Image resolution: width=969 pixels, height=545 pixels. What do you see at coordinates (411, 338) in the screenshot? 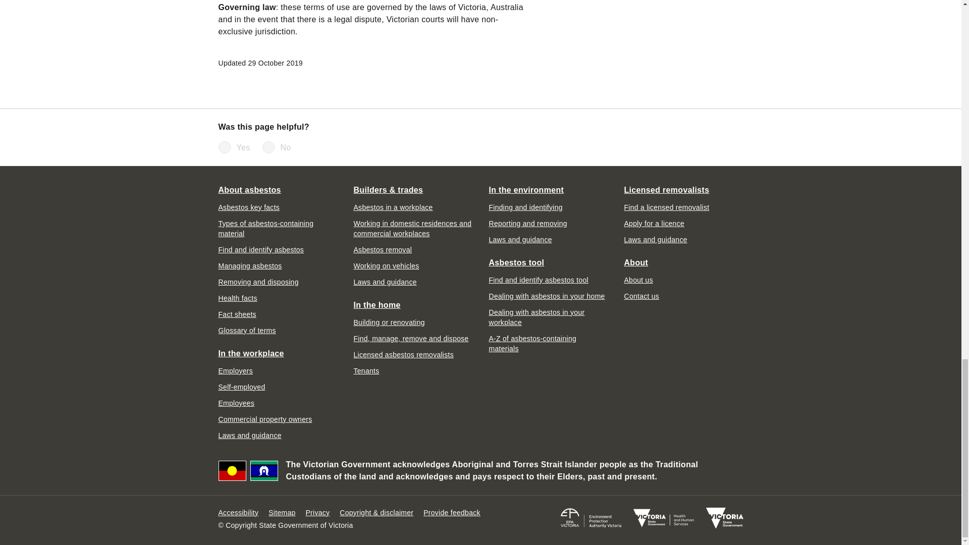
I see `Find, manage, remove and dispose` at bounding box center [411, 338].